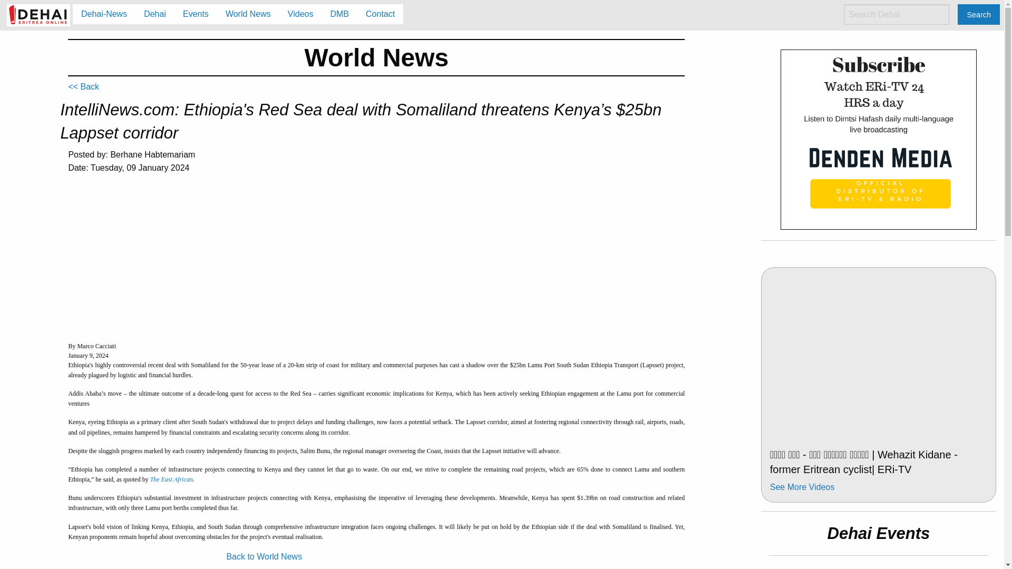 The height and width of the screenshot is (569, 1012). Describe the element at coordinates (155, 14) in the screenshot. I see `Dehai` at that location.